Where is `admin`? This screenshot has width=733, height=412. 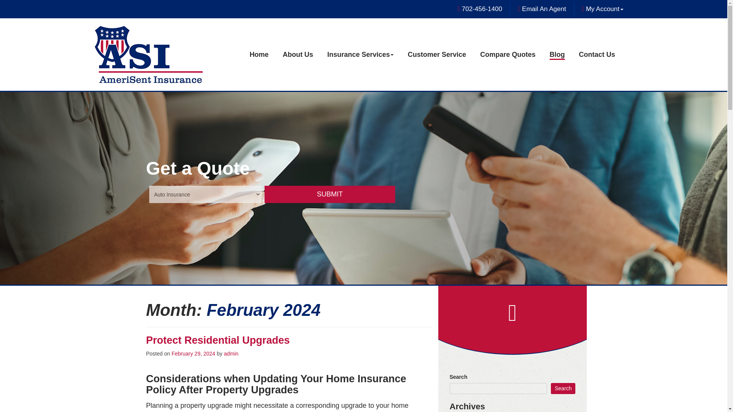
admin is located at coordinates (231, 354).